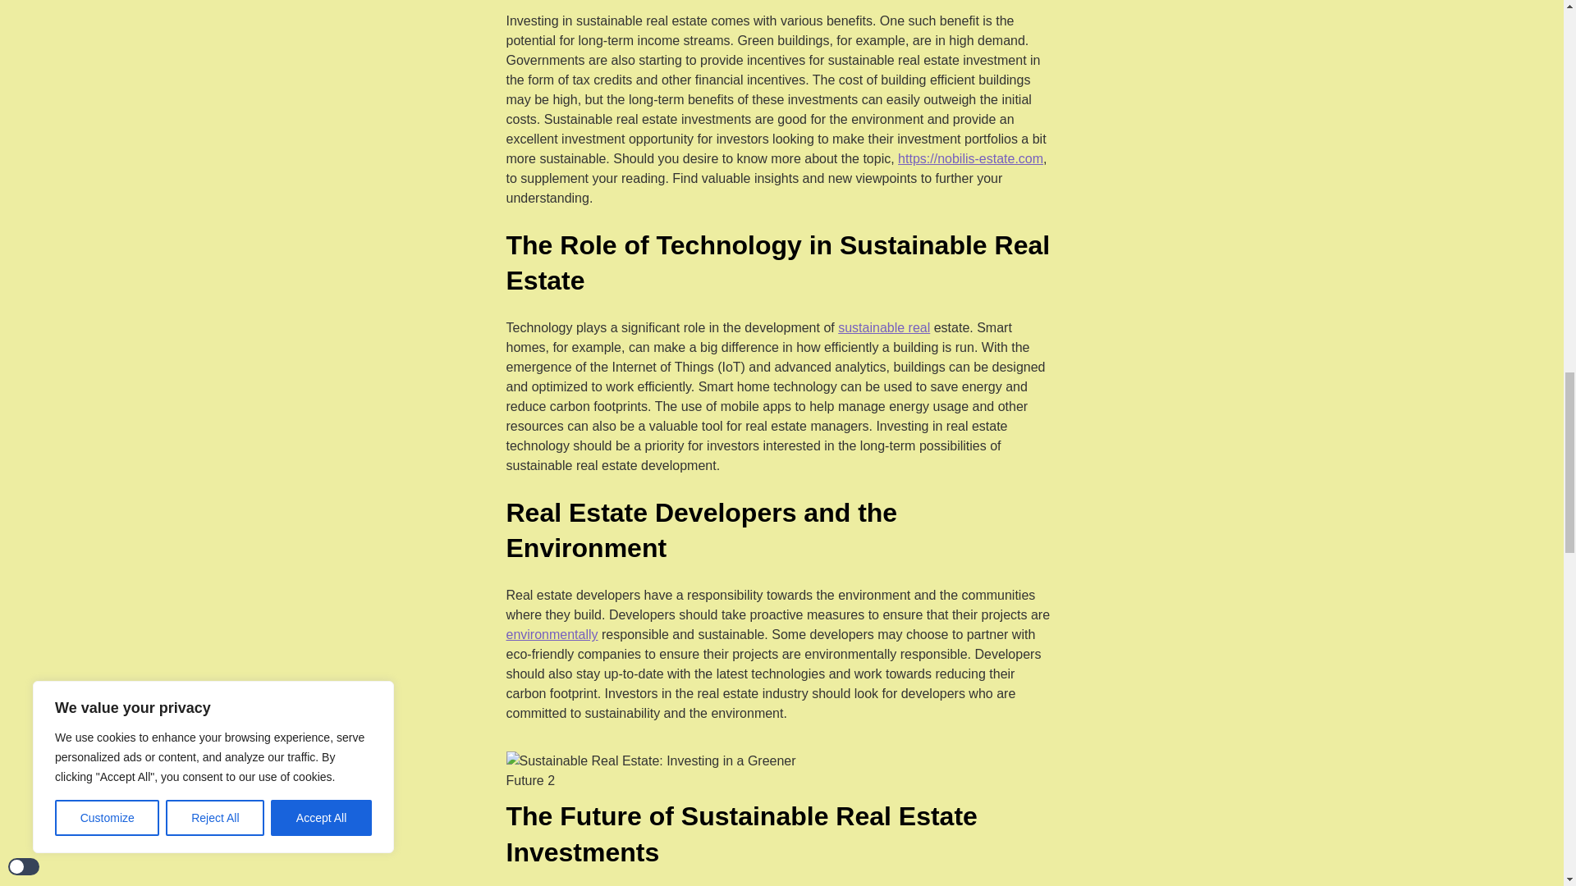 The height and width of the screenshot is (886, 1576). Describe the element at coordinates (552, 635) in the screenshot. I see `environmentally` at that location.